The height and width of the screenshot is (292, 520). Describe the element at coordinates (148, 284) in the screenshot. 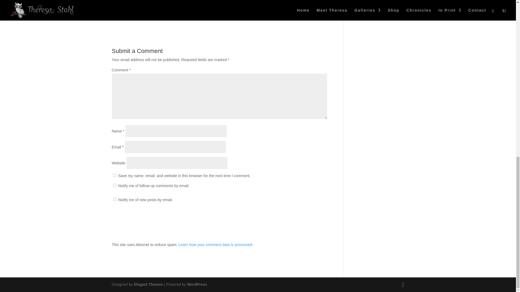

I see `Elegant Themes` at that location.